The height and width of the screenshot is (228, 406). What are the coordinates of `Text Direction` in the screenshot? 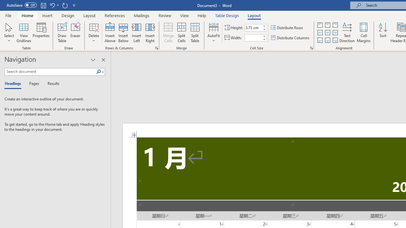 It's located at (347, 32).